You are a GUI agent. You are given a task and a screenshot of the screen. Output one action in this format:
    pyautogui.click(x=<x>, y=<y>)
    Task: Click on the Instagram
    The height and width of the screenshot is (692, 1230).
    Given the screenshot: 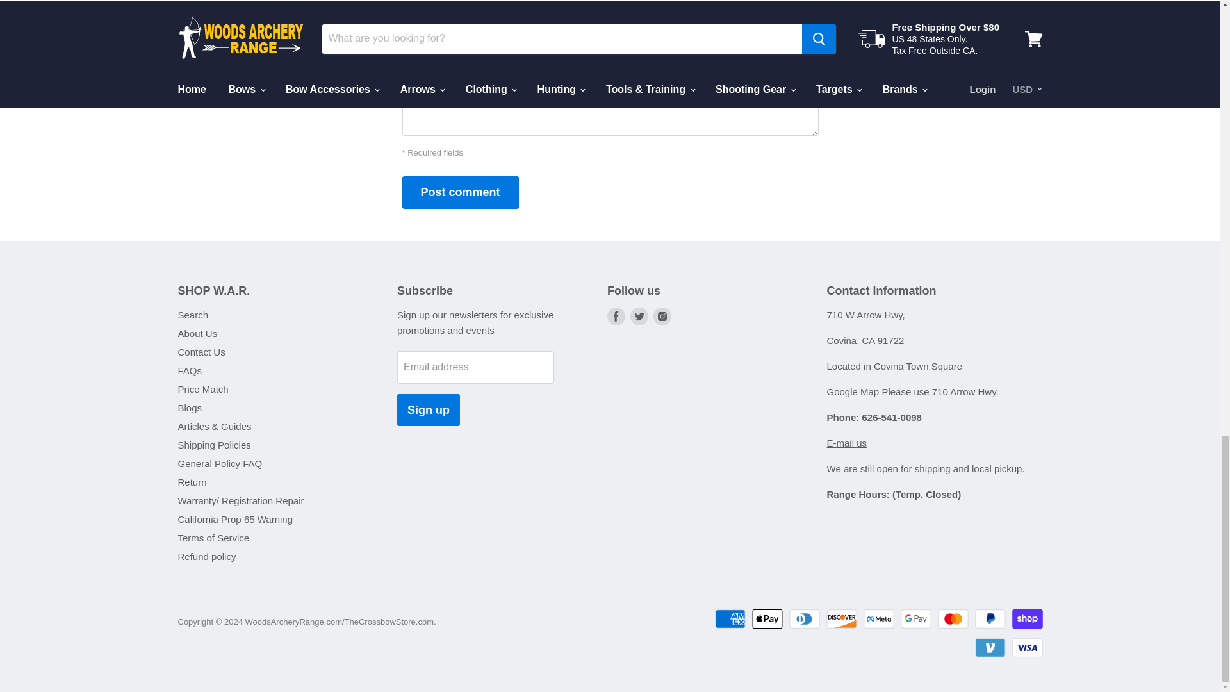 What is the action you would take?
    pyautogui.click(x=662, y=317)
    